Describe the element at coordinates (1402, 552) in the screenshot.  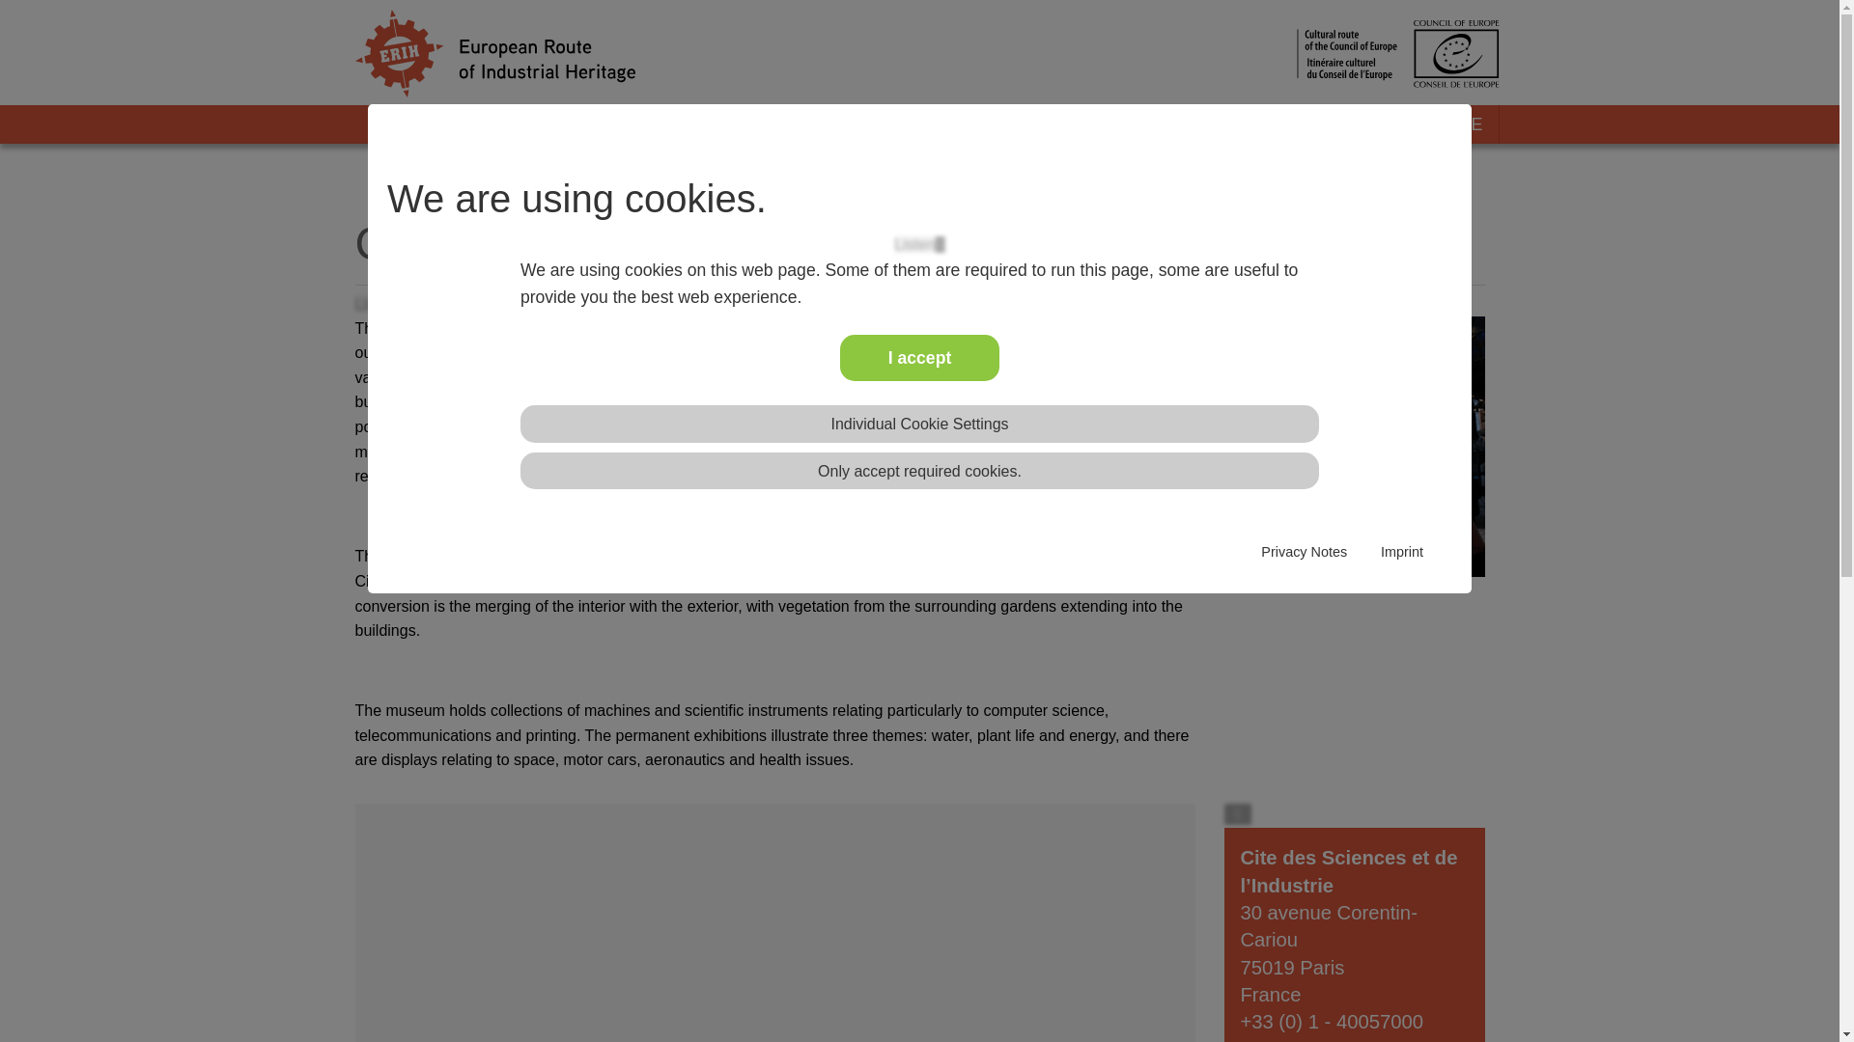
I see `Imprint` at that location.